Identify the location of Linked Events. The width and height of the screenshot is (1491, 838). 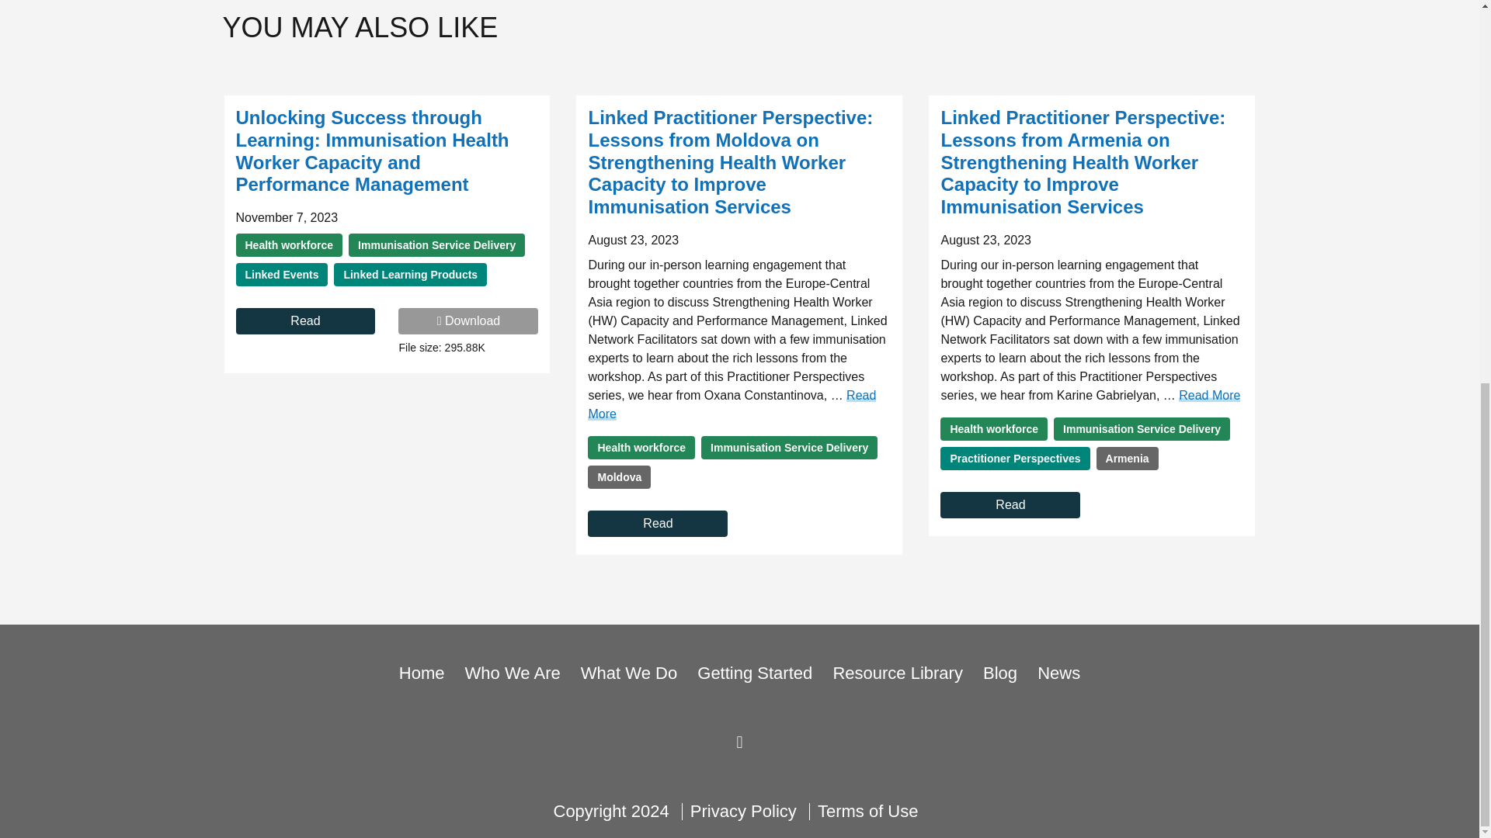
(281, 275).